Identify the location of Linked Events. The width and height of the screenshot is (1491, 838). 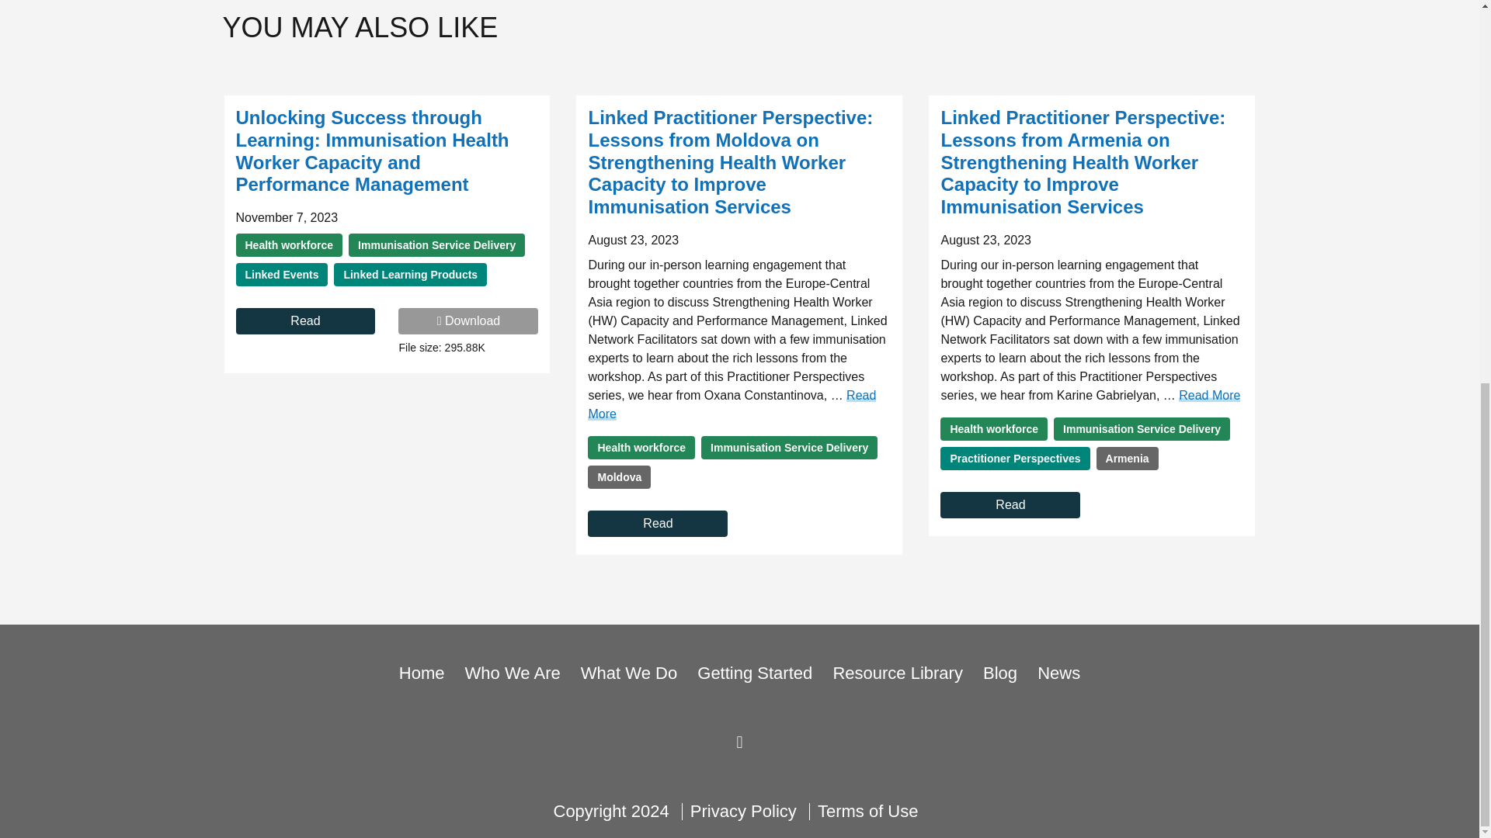
(281, 275).